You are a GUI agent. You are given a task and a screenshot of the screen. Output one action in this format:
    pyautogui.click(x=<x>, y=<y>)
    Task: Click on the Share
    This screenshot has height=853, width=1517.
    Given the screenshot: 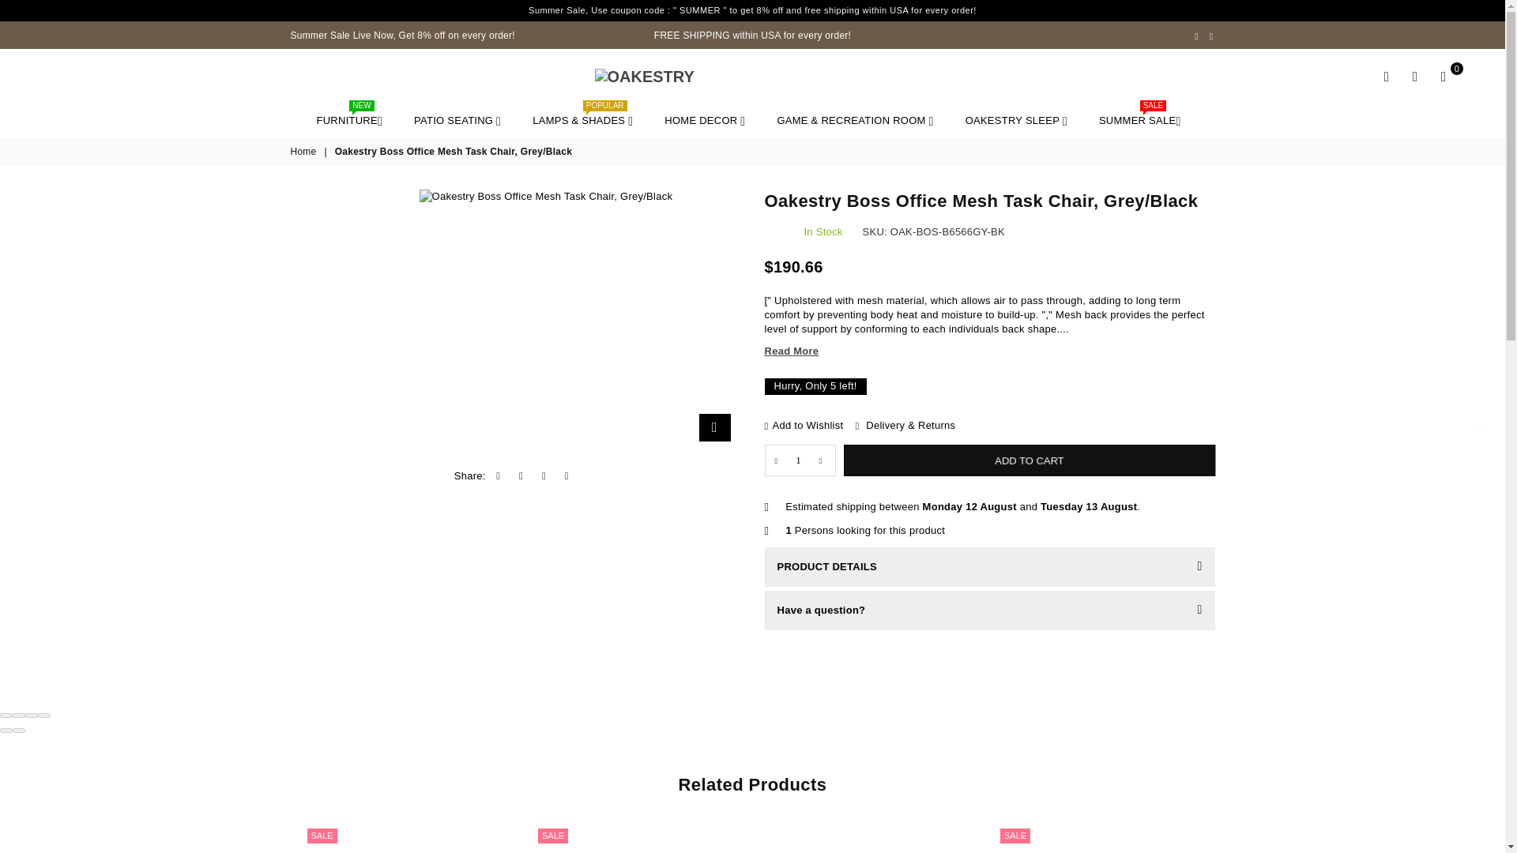 What is the action you would take?
    pyautogui.click(x=19, y=716)
    